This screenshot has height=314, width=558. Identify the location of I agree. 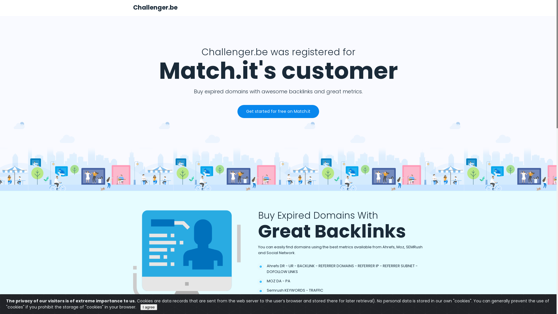
(149, 307).